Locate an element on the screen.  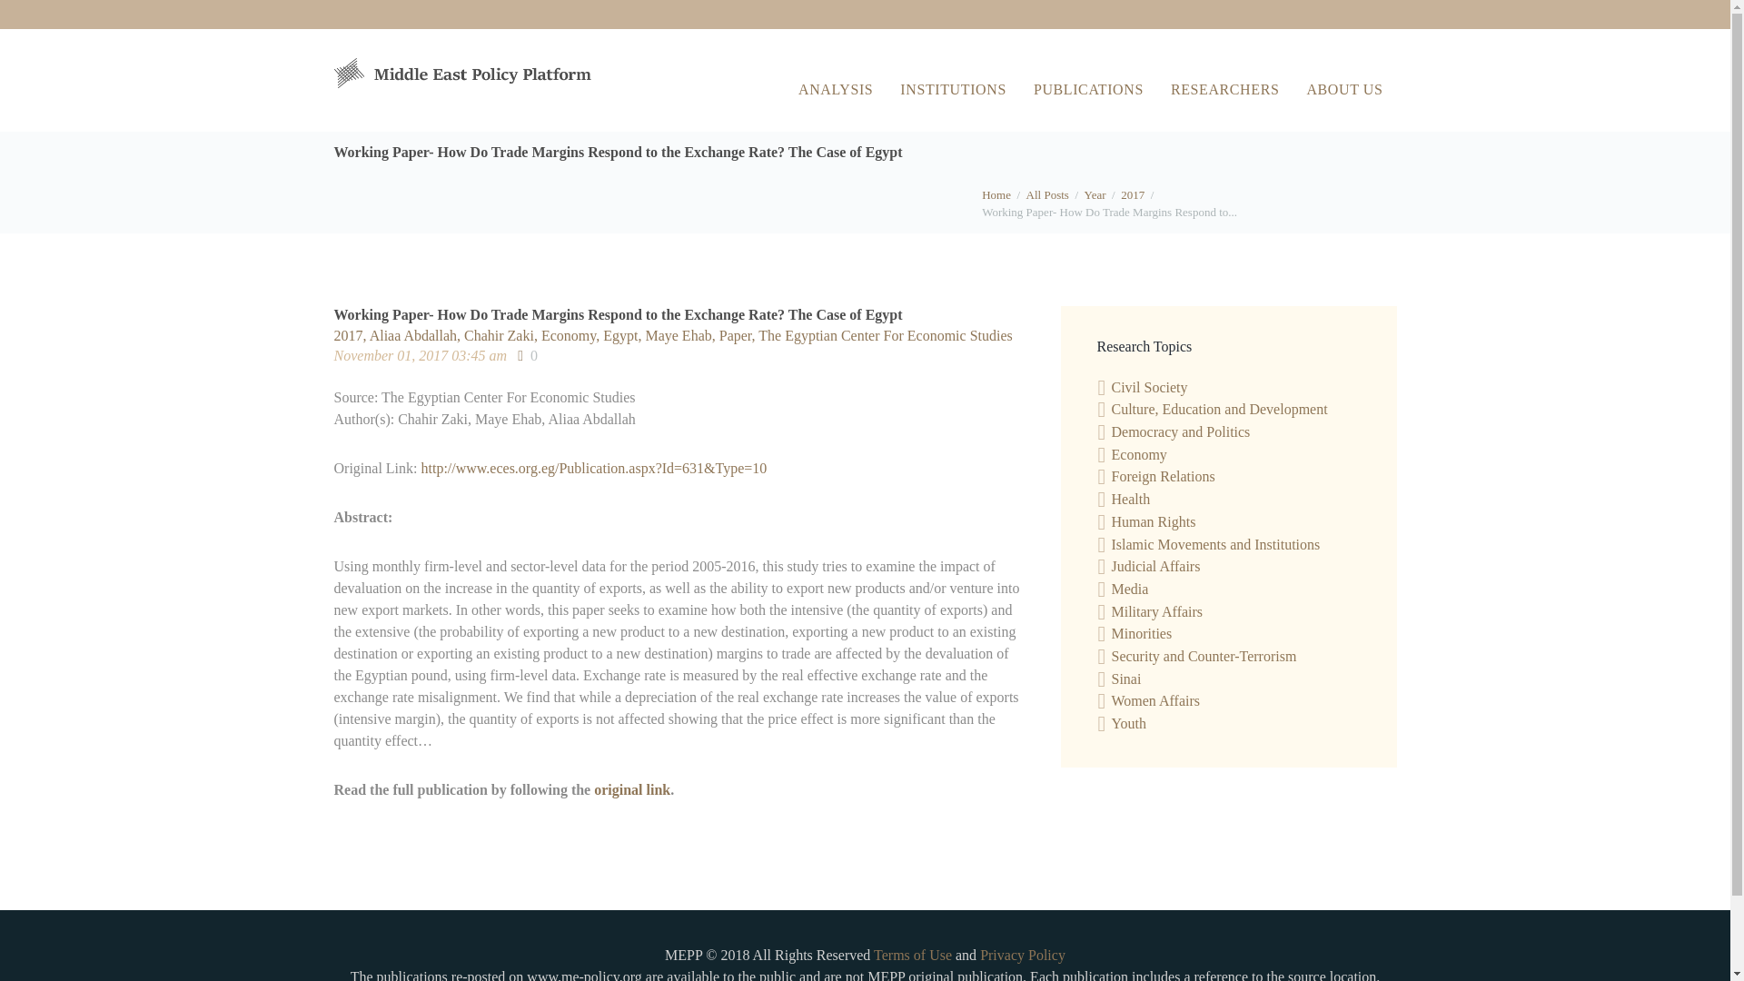
ABOUT US is located at coordinates (1344, 89).